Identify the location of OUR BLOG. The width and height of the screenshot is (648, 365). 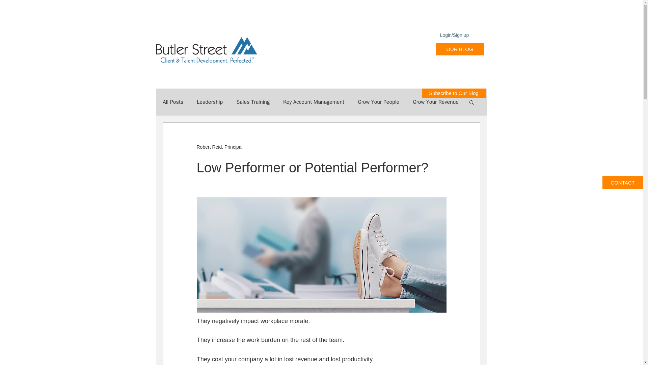
(459, 49).